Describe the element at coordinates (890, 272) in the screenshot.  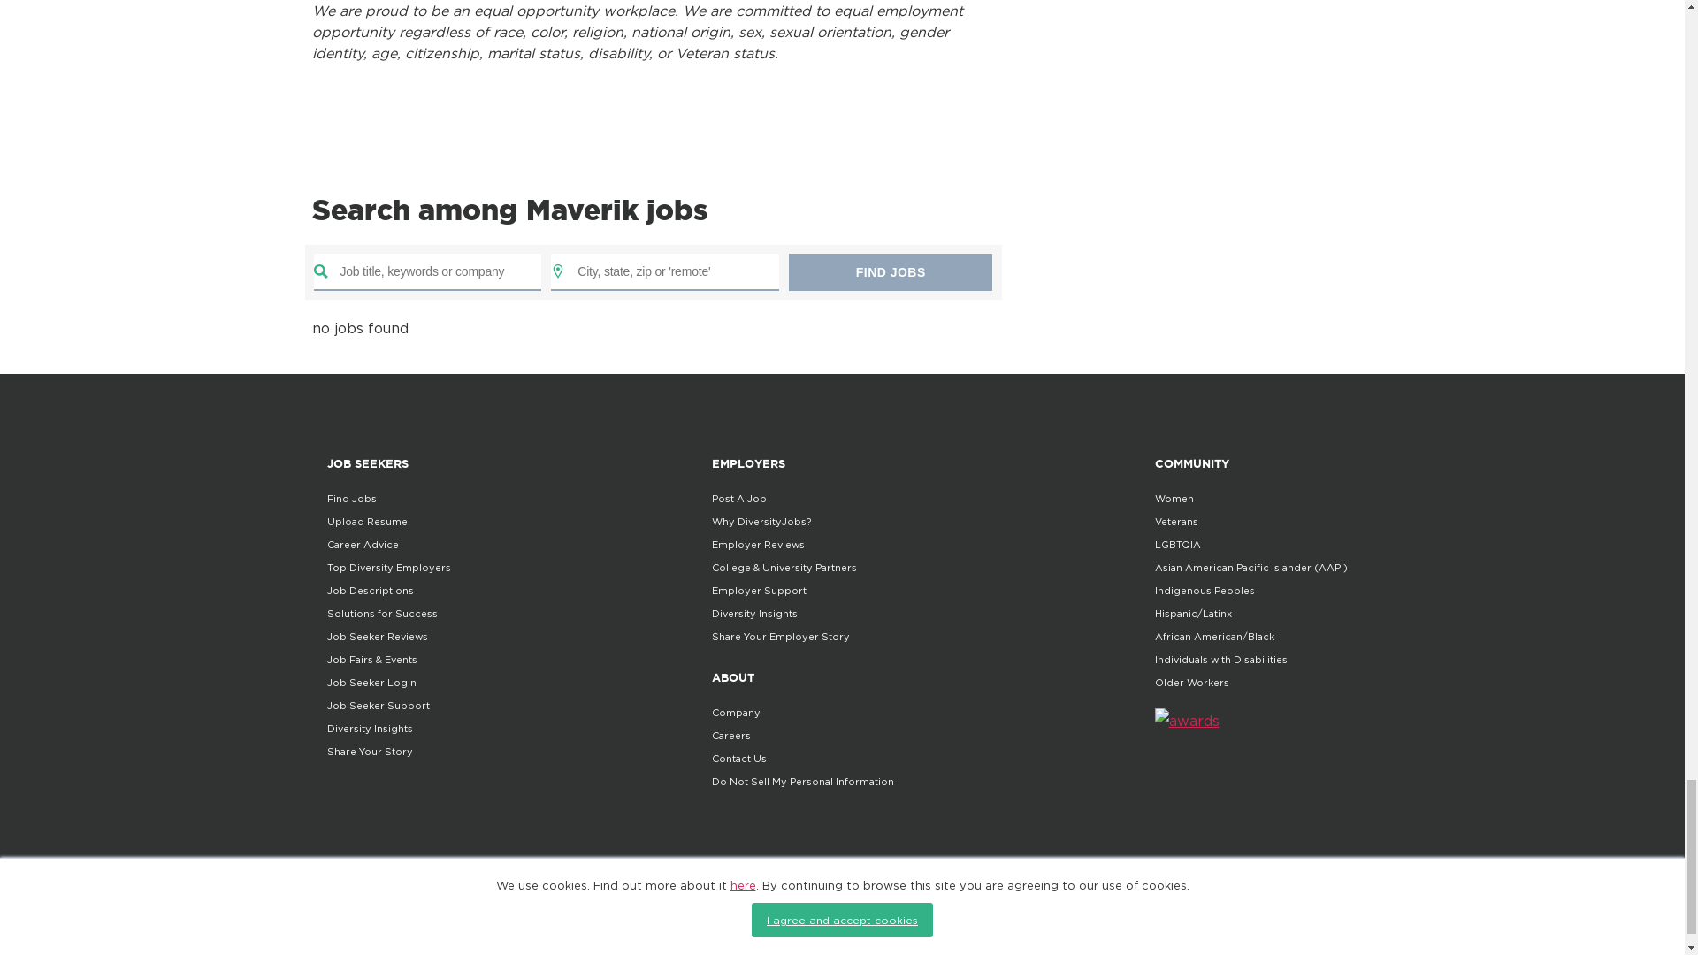
I see `Search` at that location.